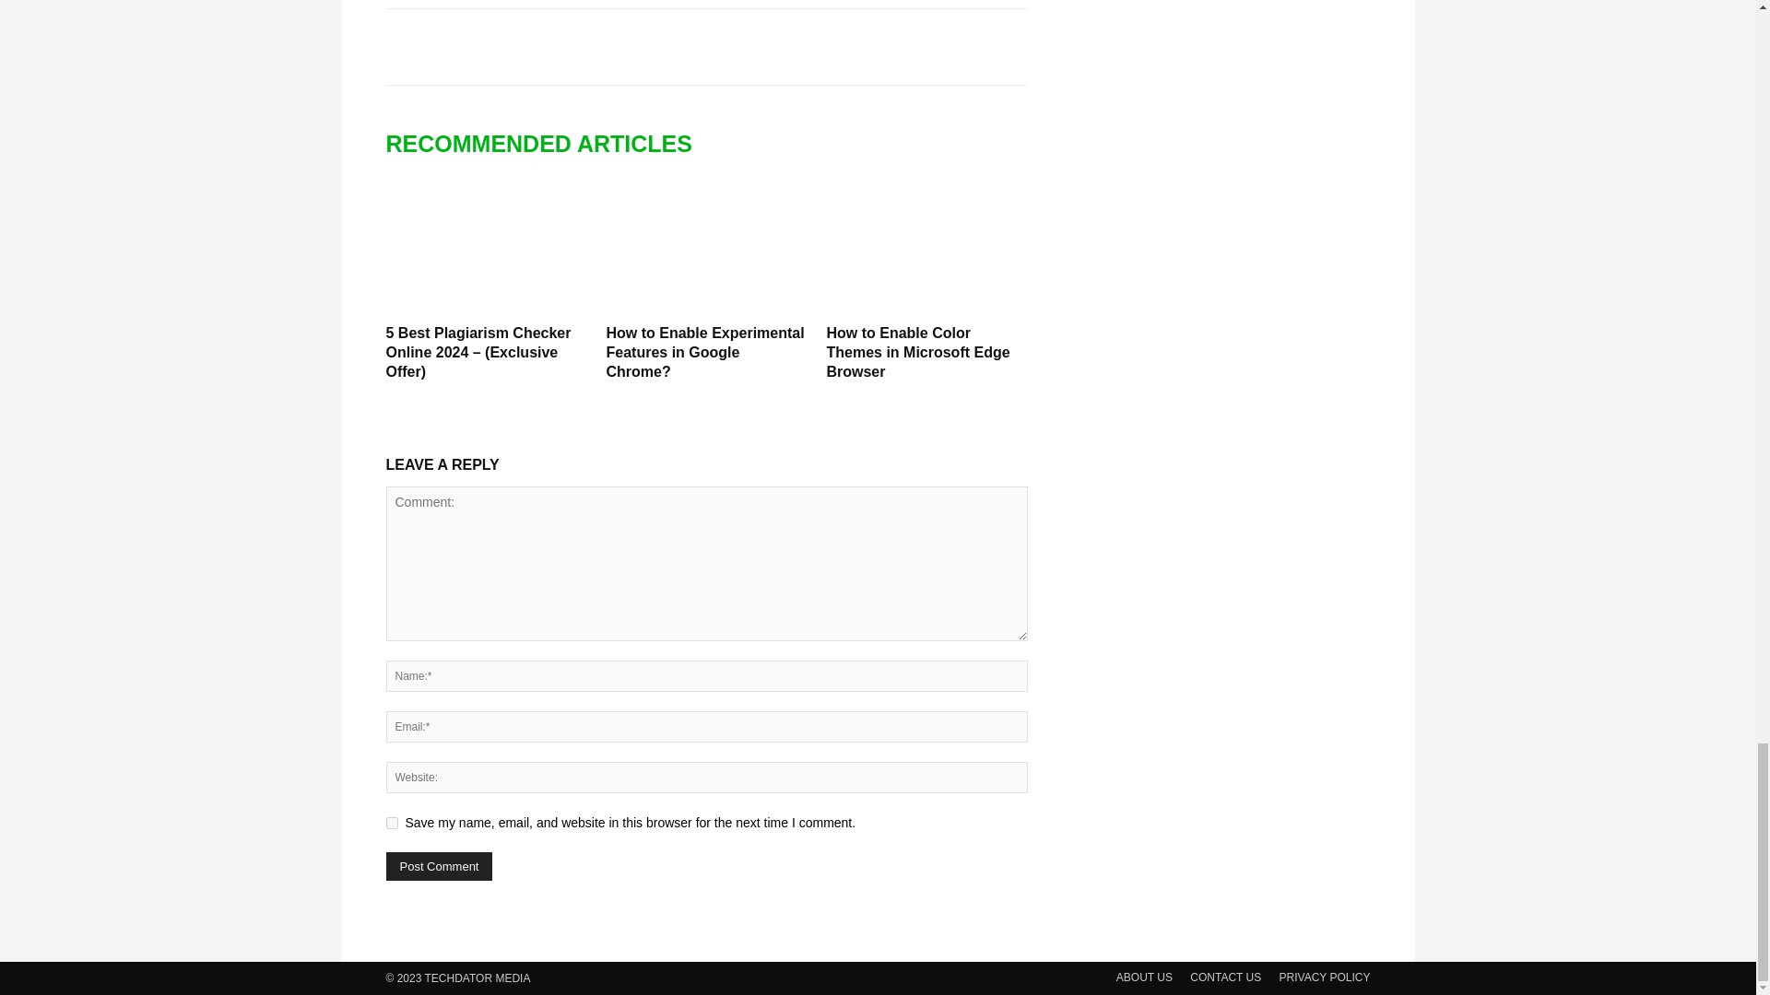 The width and height of the screenshot is (1770, 995). Describe the element at coordinates (391, 822) in the screenshot. I see `yes` at that location.